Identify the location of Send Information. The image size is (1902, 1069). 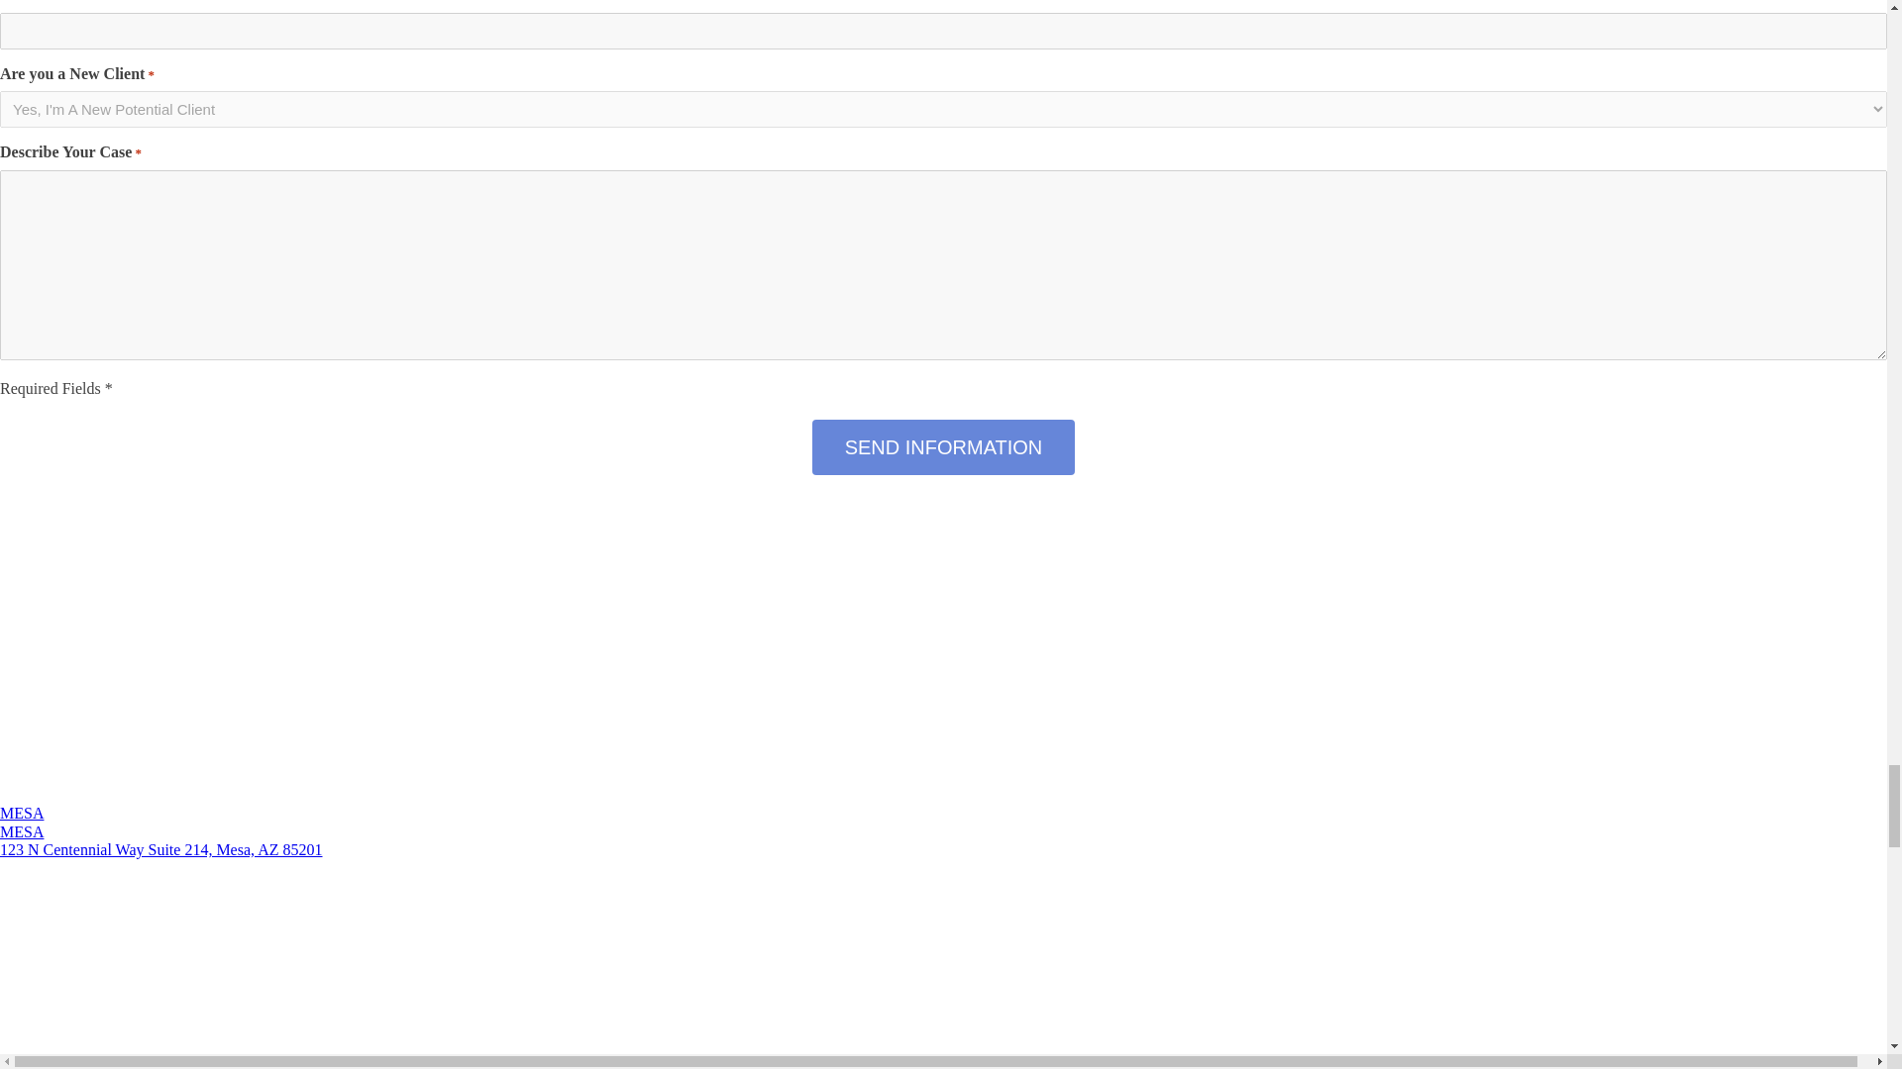
(943, 447).